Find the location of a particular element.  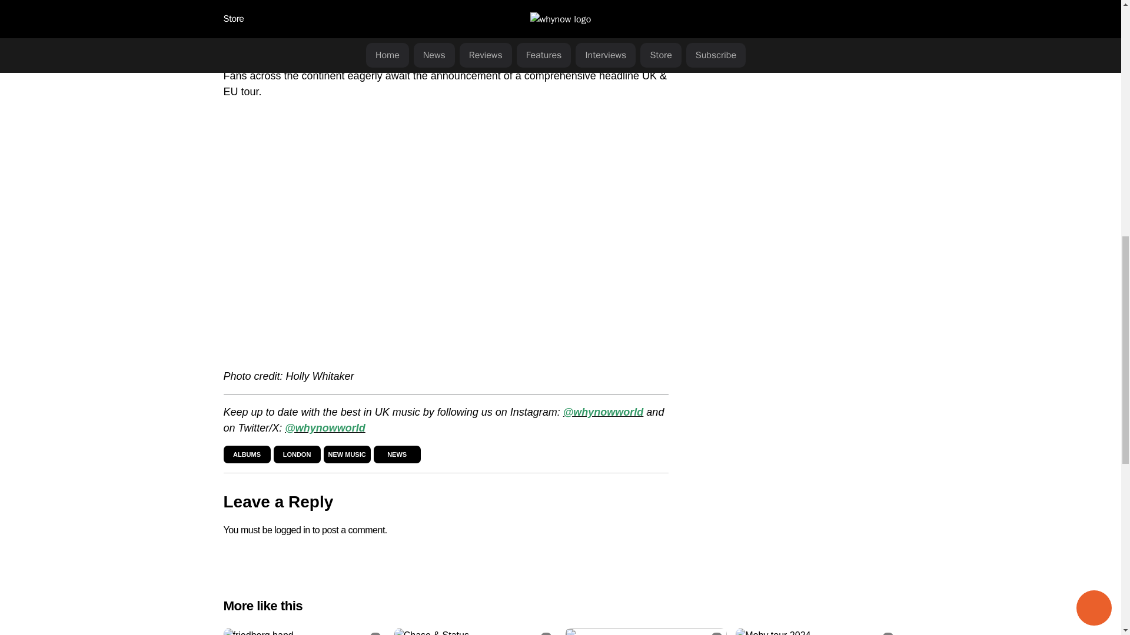

ALBUMS is located at coordinates (247, 454).